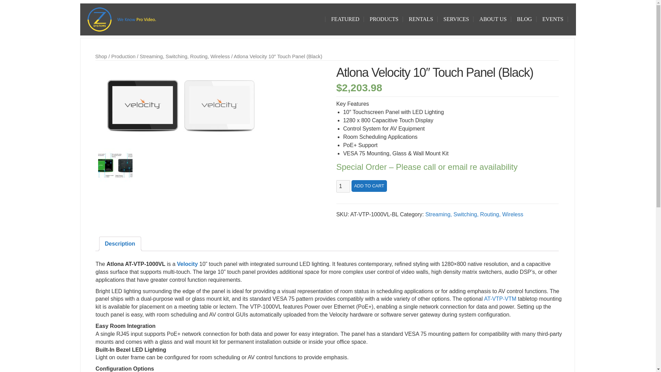  What do you see at coordinates (181, 106) in the screenshot?
I see `Right one` at bounding box center [181, 106].